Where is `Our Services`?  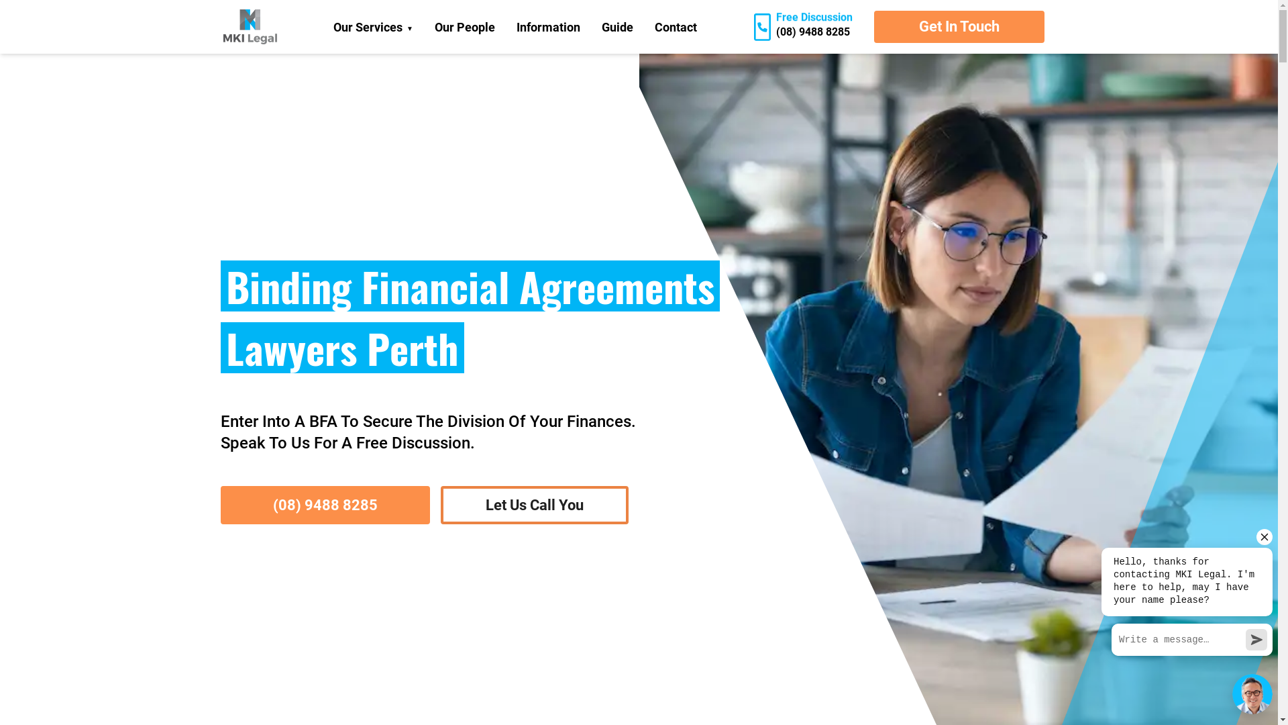
Our Services is located at coordinates (373, 27).